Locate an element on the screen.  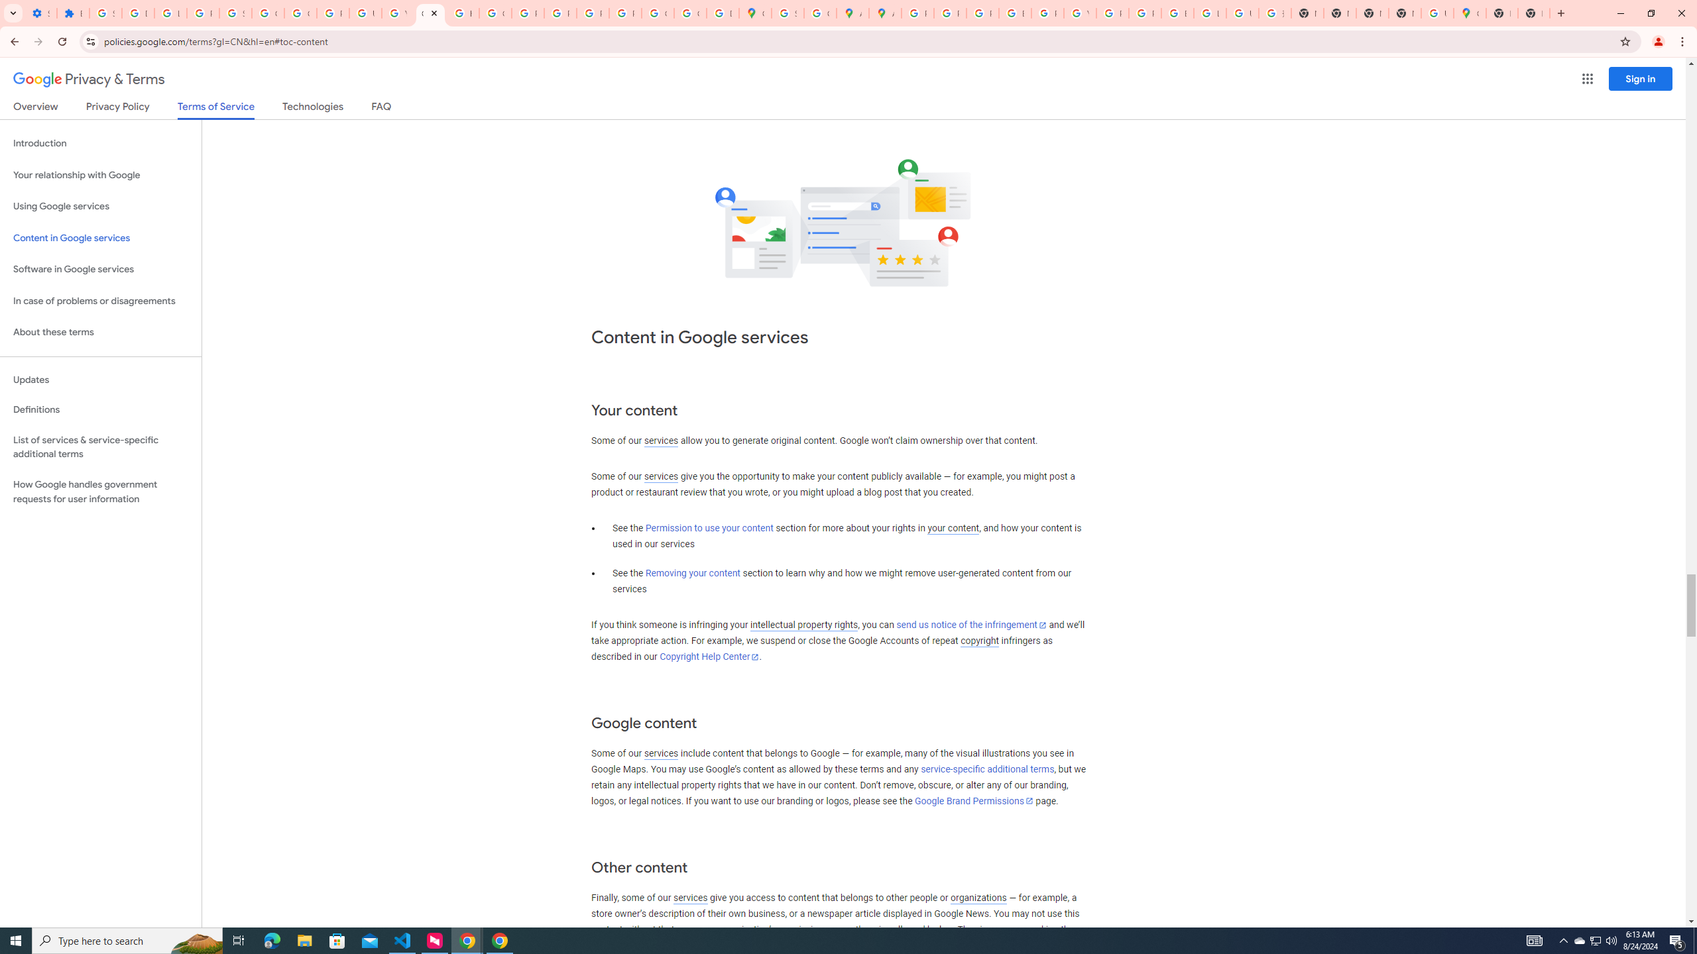
send us notice of the infringement is located at coordinates (971, 625).